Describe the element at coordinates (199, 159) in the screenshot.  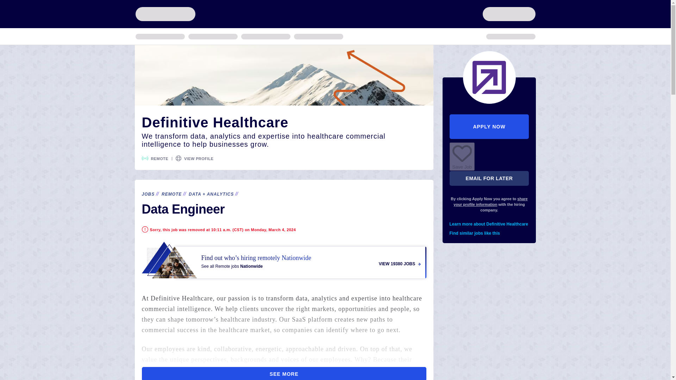
I see `VIEW PROFILE` at that location.